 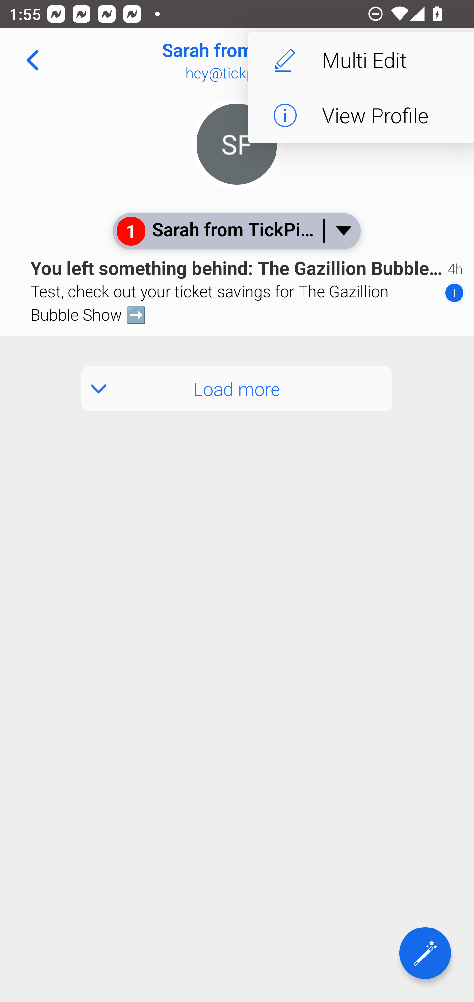 What do you see at coordinates (361, 115) in the screenshot?
I see `View Profile` at bounding box center [361, 115].